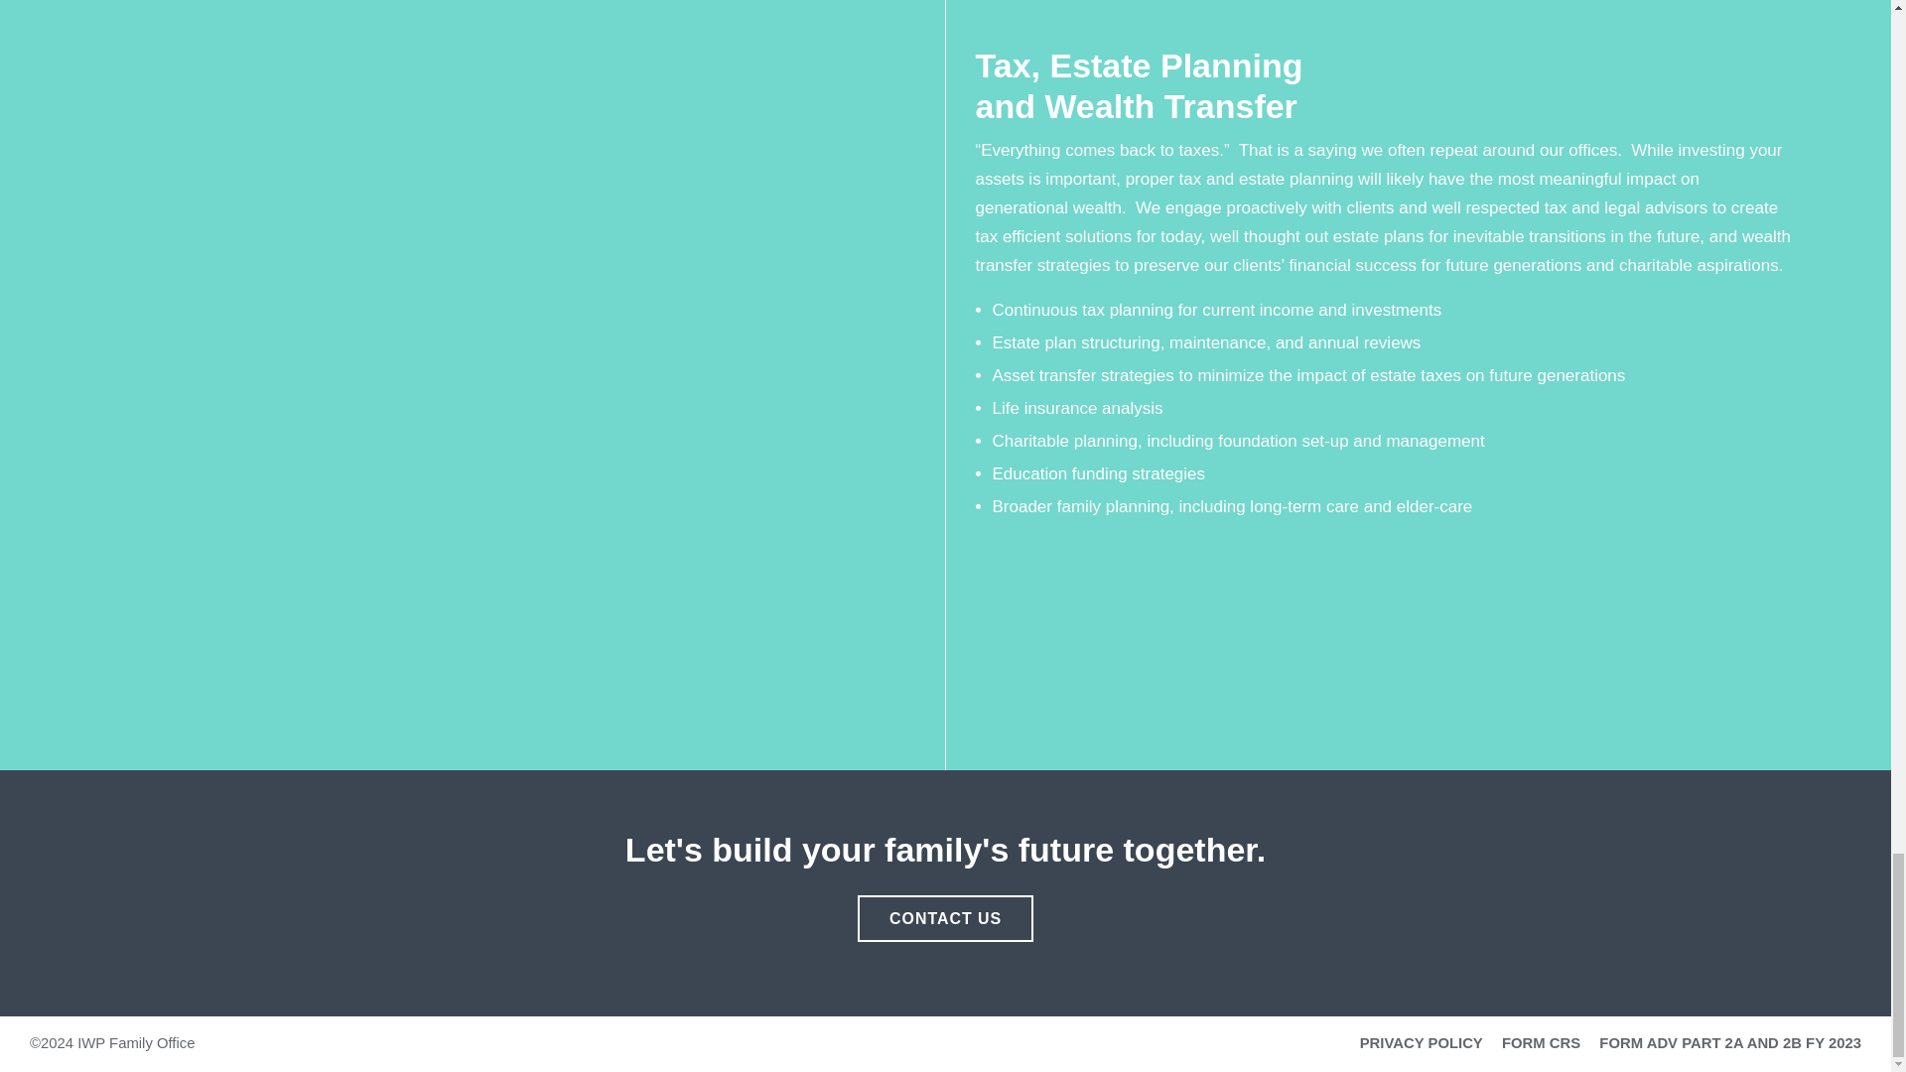 The height and width of the screenshot is (1072, 1906). What do you see at coordinates (945, 918) in the screenshot?
I see `CONTACT US` at bounding box center [945, 918].